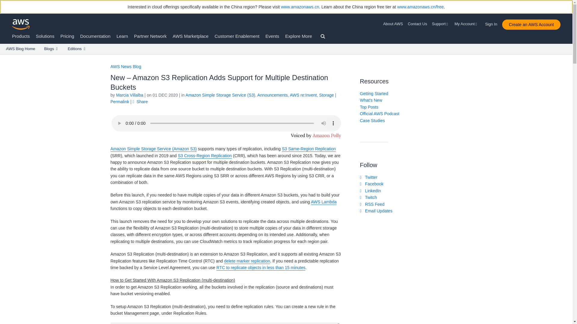 This screenshot has width=577, height=324. What do you see at coordinates (417, 24) in the screenshot?
I see `Contact Us` at bounding box center [417, 24].